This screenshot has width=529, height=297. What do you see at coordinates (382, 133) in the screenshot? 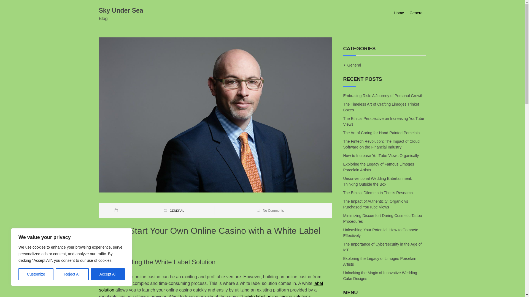
I see `The Art of Caring for Hand-Painted Porcelain` at bounding box center [382, 133].